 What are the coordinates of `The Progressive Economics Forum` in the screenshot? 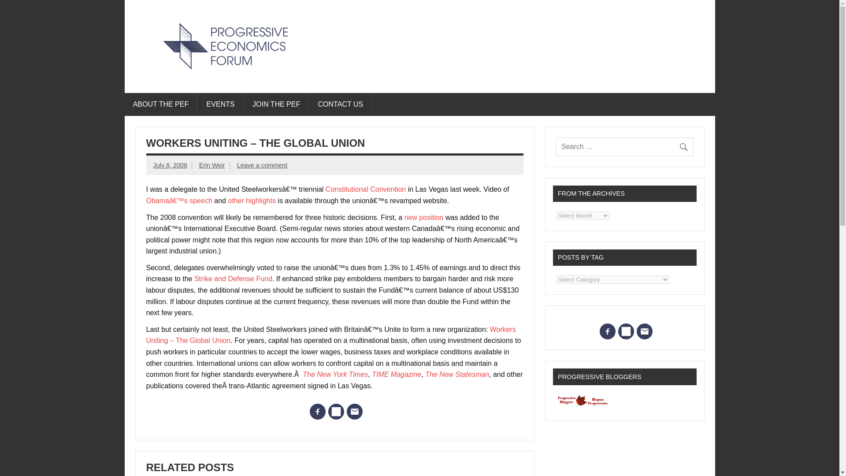 It's located at (293, 80).